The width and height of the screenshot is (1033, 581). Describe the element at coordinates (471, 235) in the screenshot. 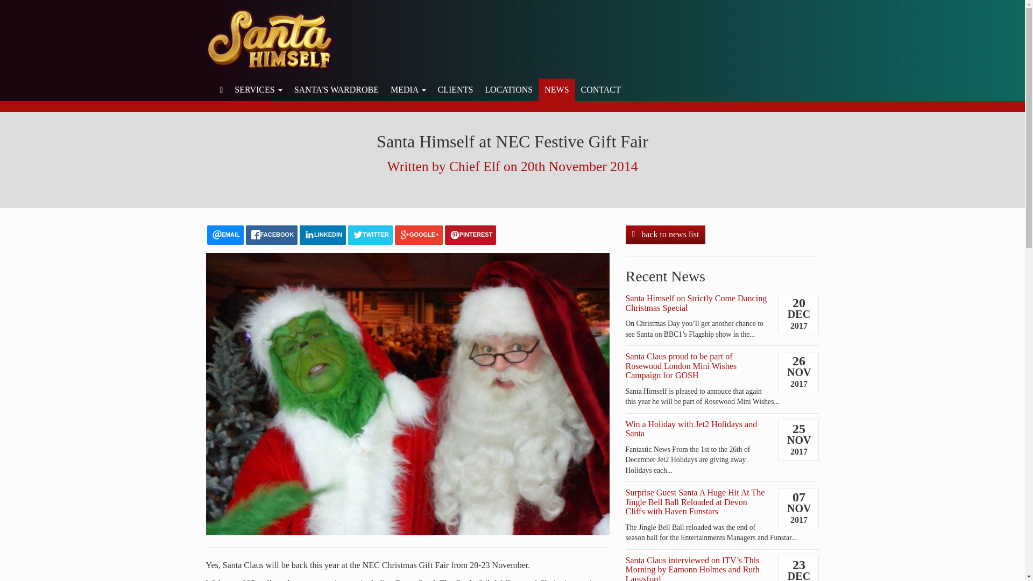

I see `PINTEREST` at that location.